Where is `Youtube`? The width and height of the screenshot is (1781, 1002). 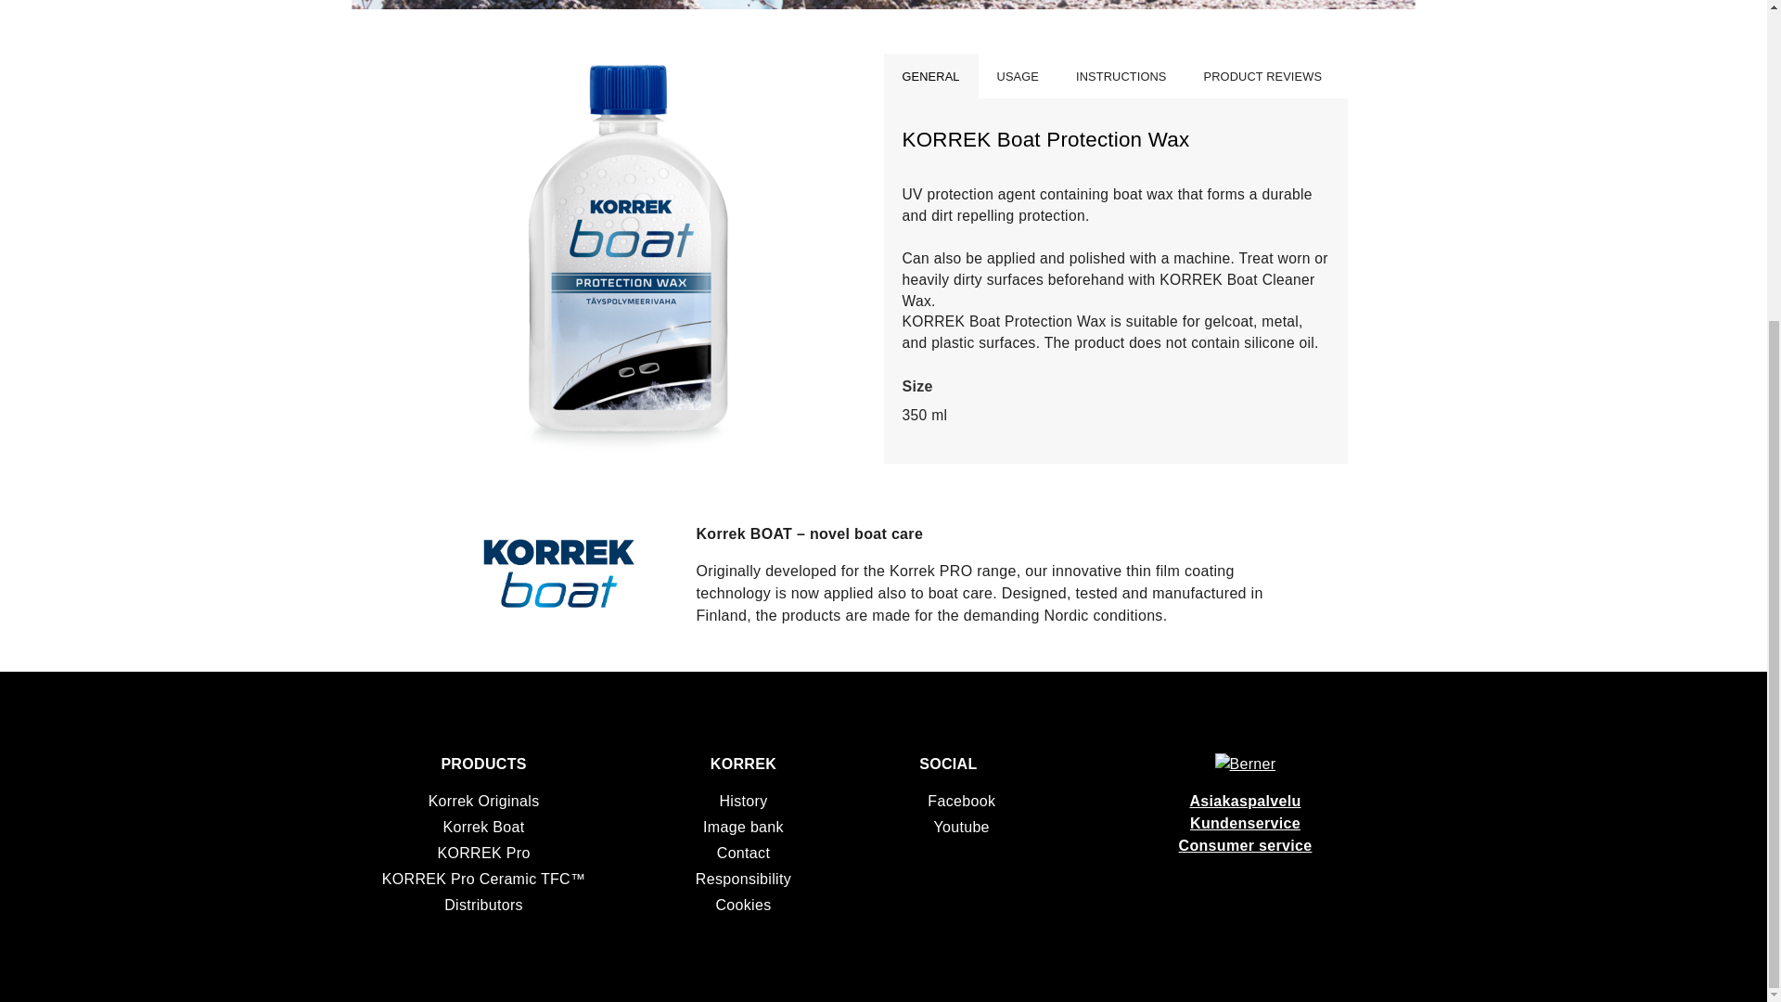
Youtube is located at coordinates (915, 828).